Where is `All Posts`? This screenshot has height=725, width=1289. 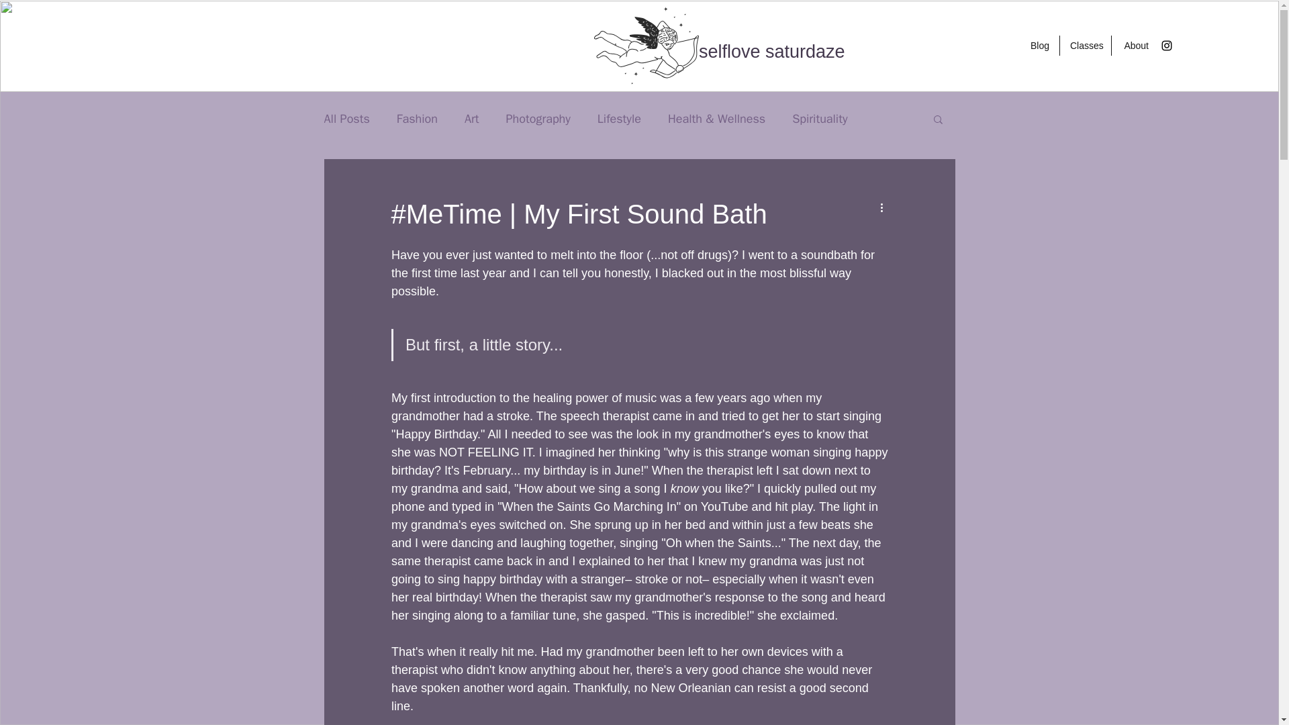 All Posts is located at coordinates (346, 119).